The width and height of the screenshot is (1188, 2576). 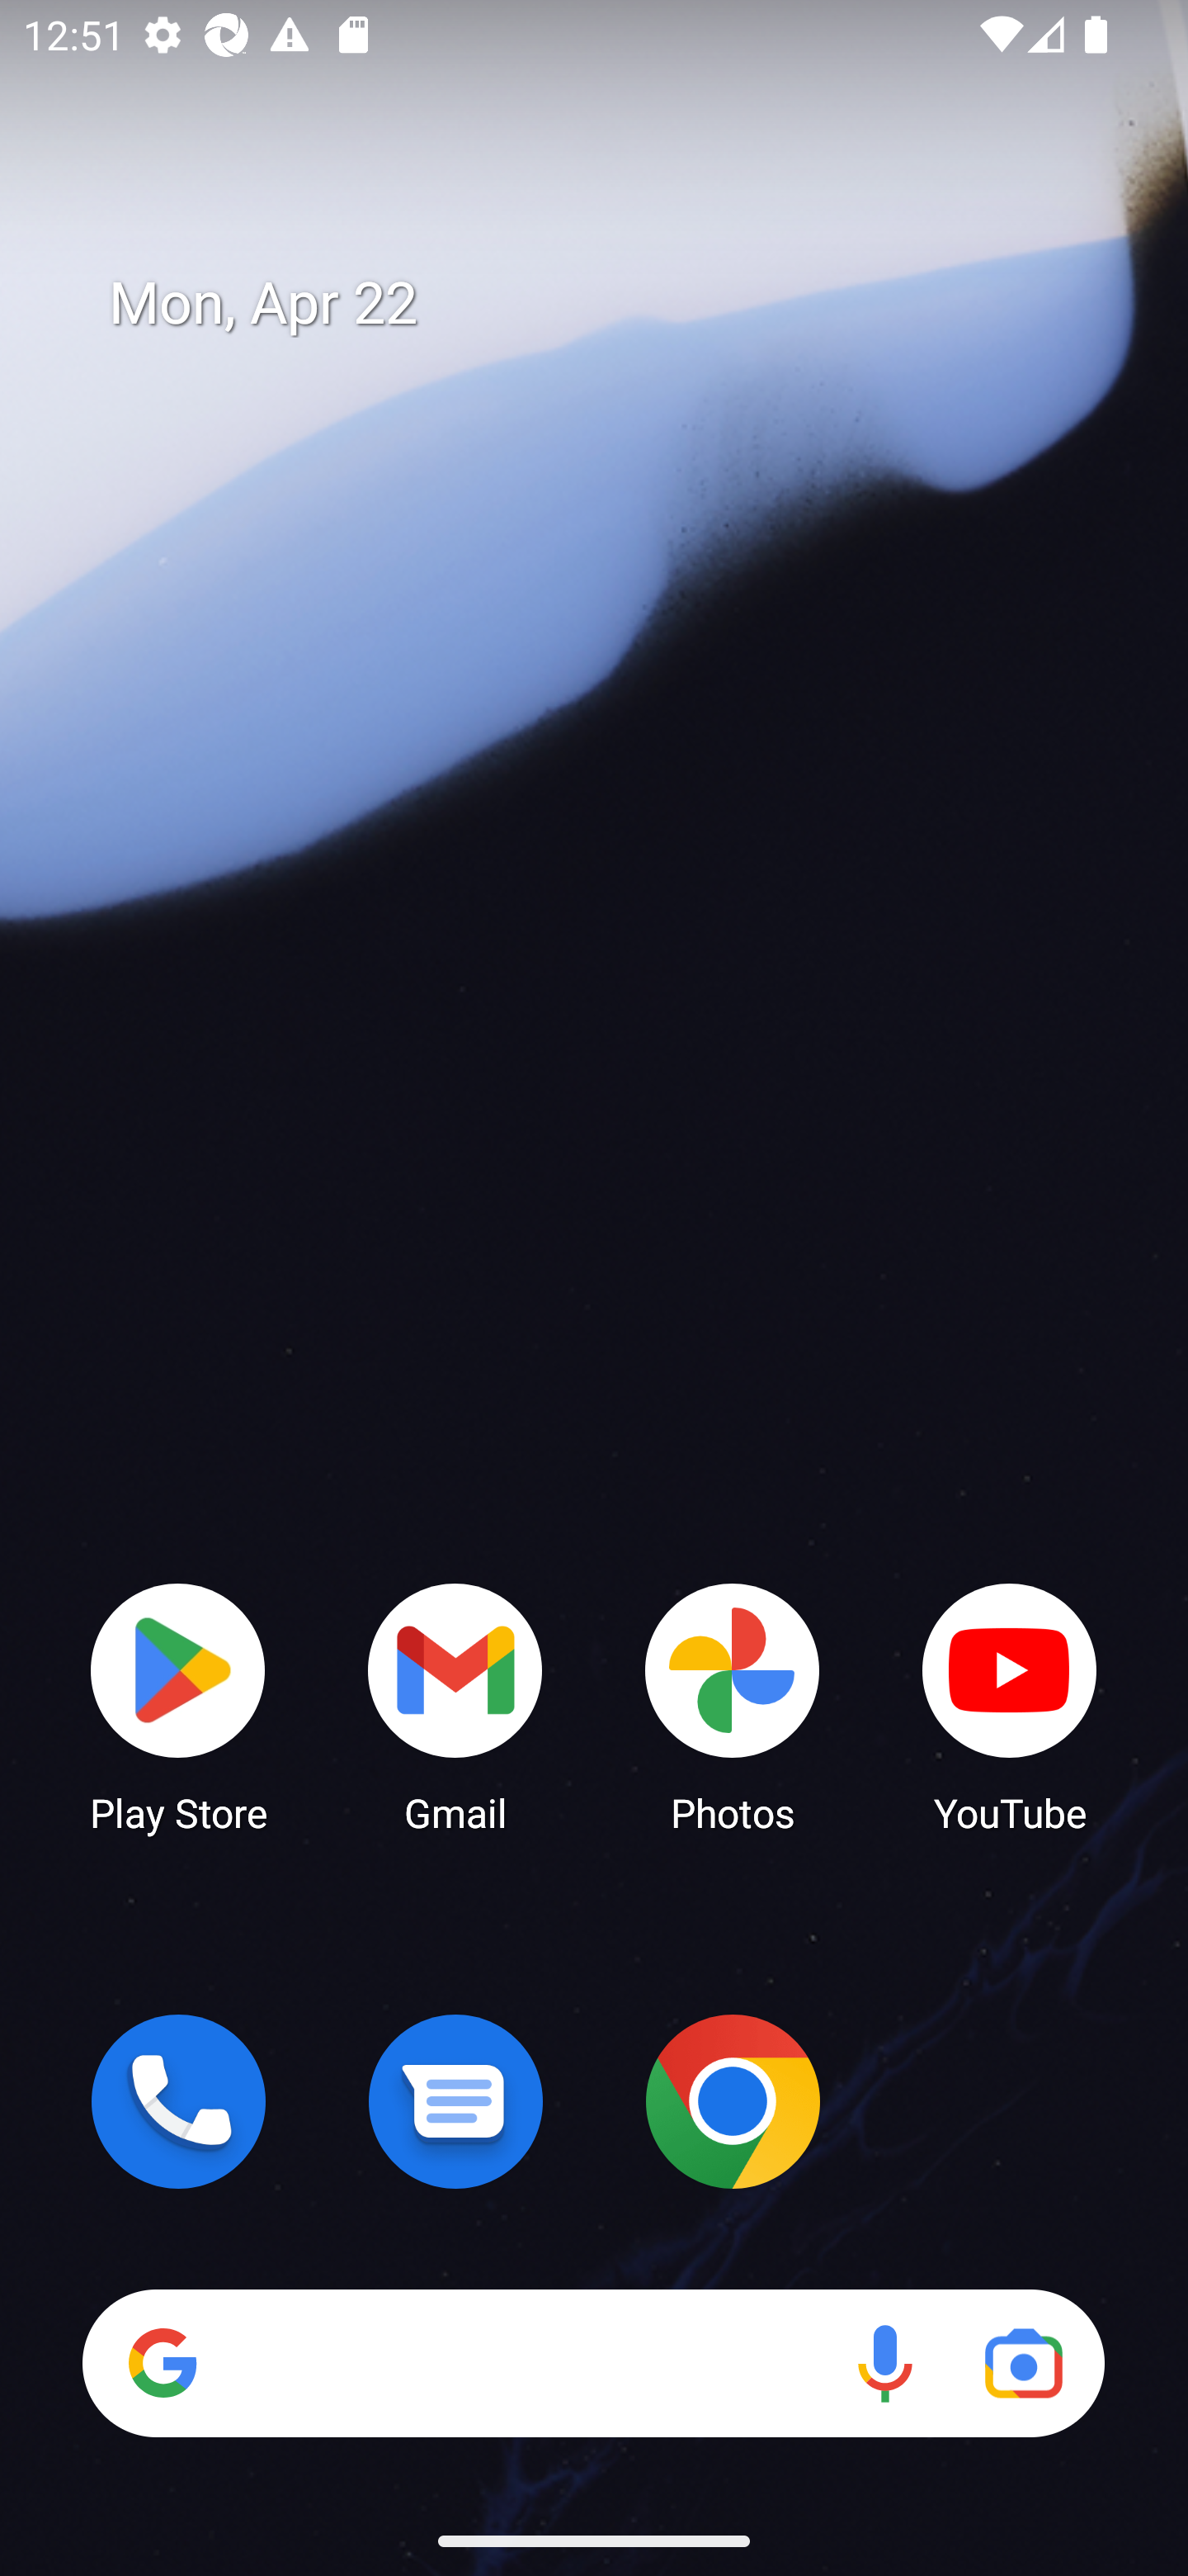 I want to click on Mon, Apr 22, so click(x=617, y=304).